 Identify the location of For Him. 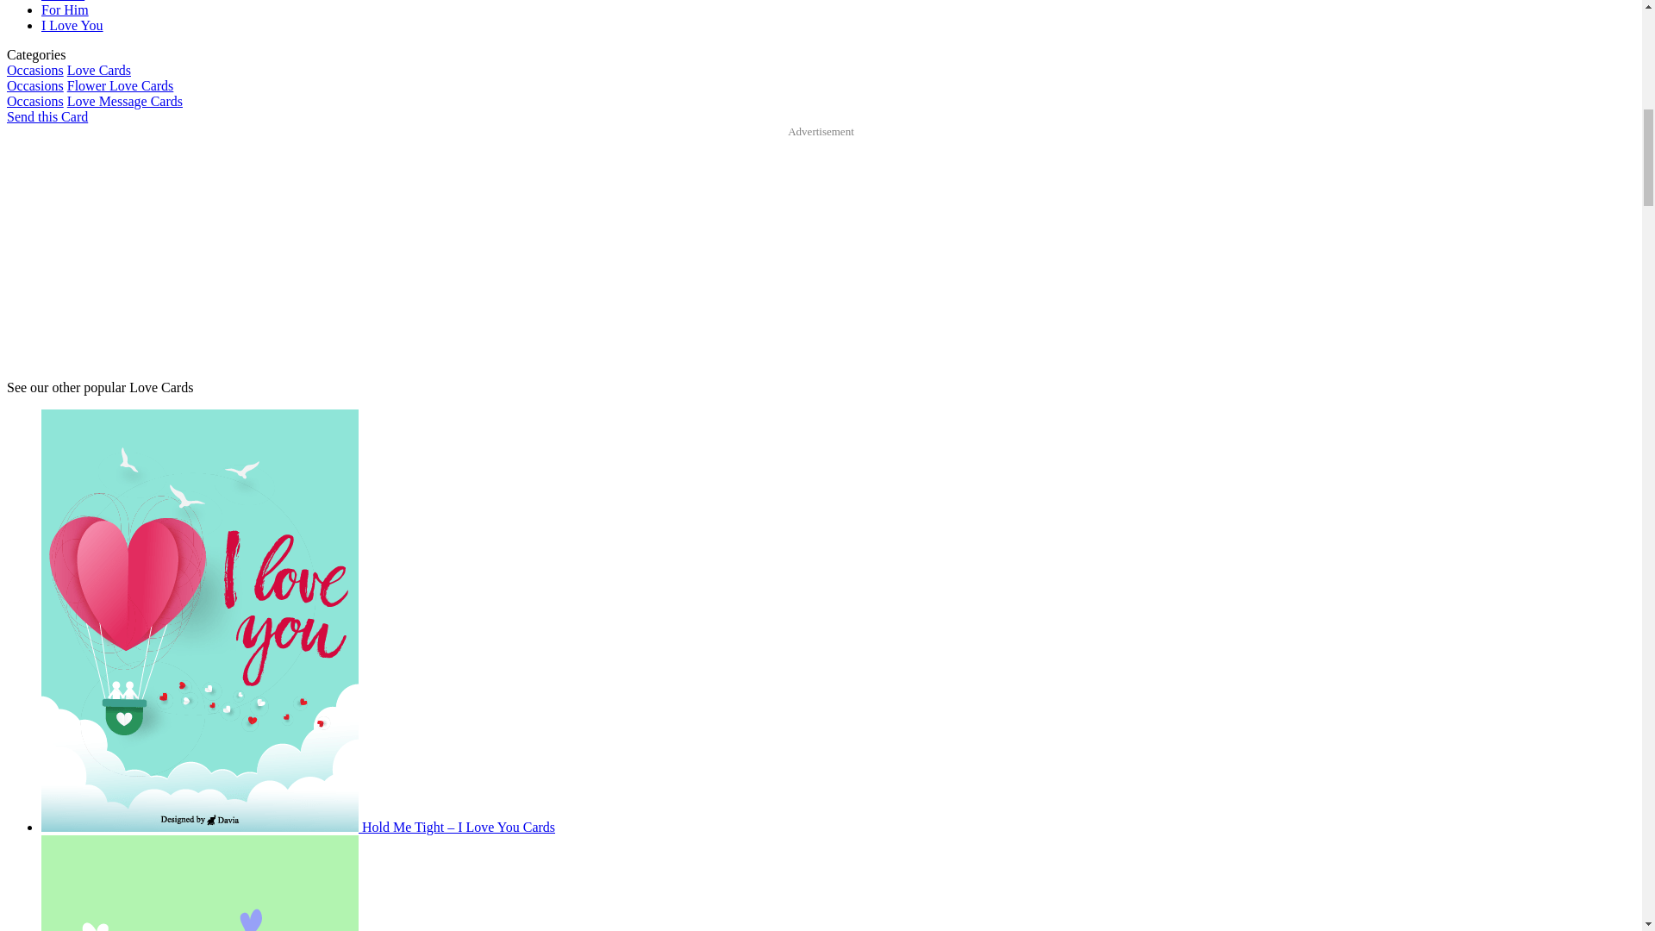
(66, 10).